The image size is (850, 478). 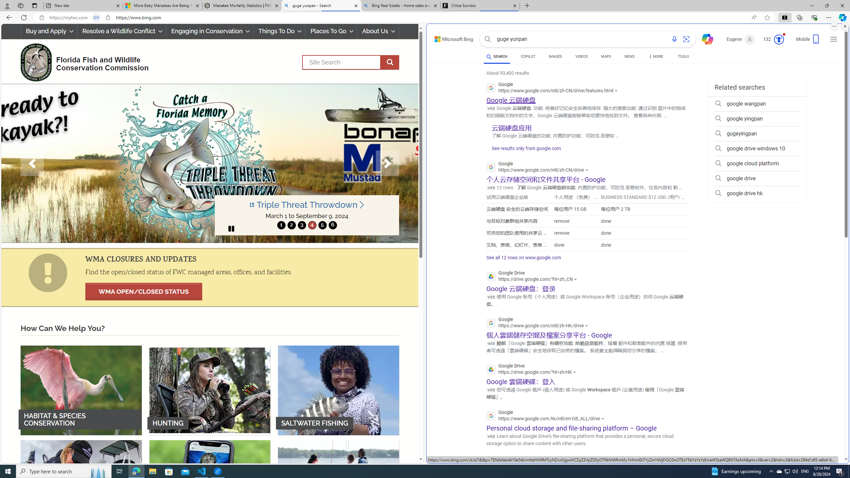 What do you see at coordinates (821, 439) in the screenshot?
I see `AutomationID: mfa_root` at bounding box center [821, 439].